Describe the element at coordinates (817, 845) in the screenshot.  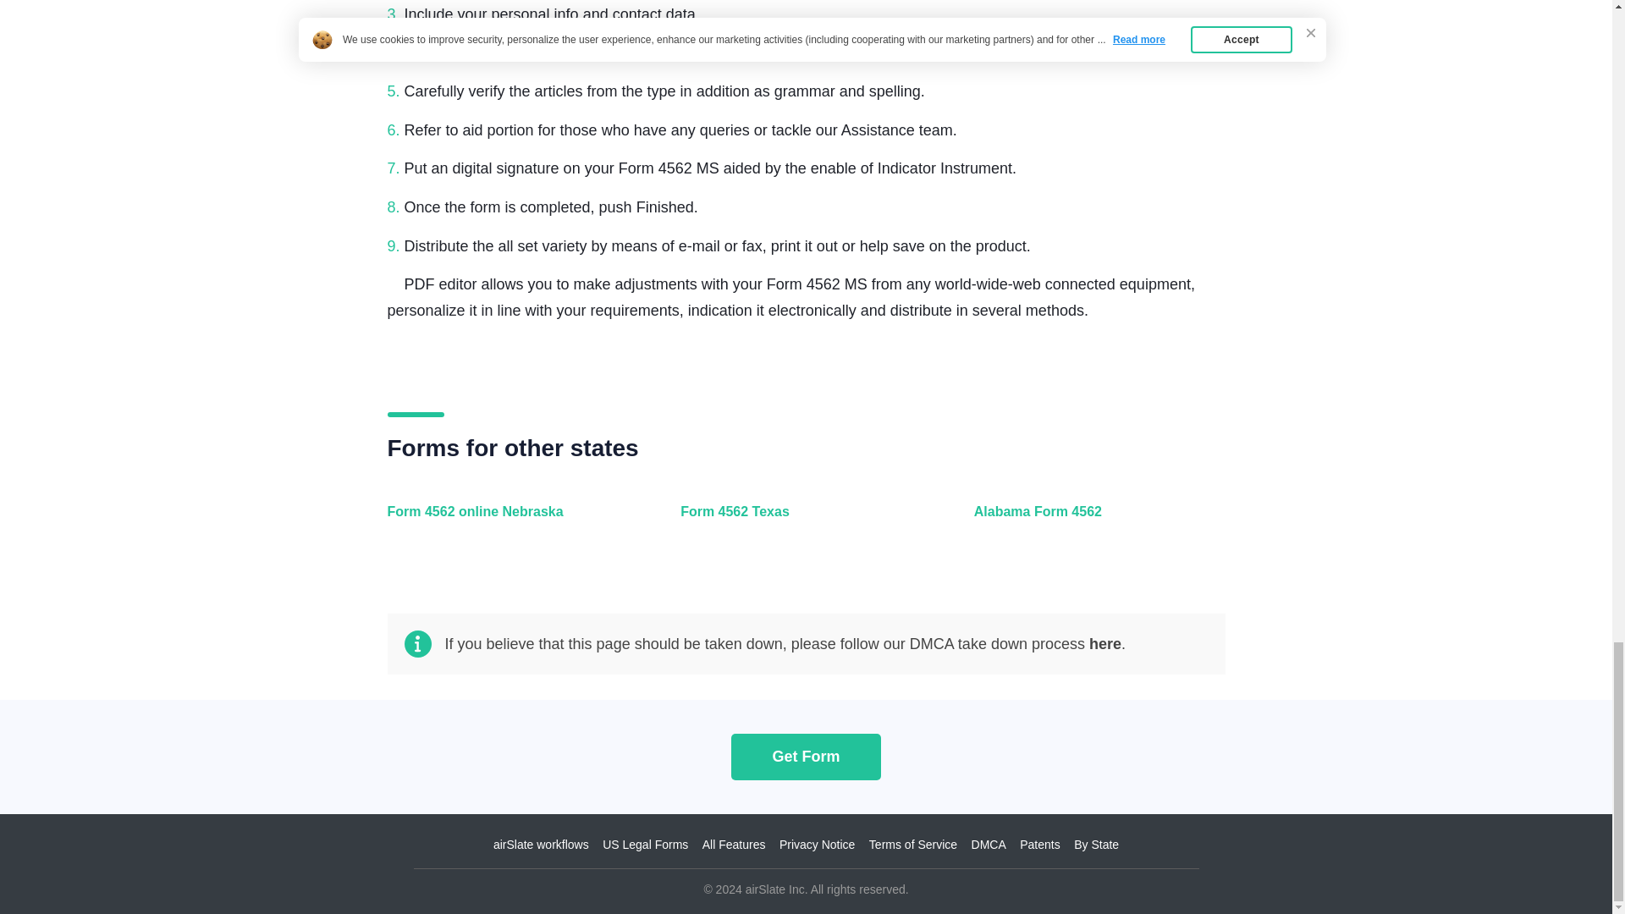
I see `Privacy Notice` at that location.